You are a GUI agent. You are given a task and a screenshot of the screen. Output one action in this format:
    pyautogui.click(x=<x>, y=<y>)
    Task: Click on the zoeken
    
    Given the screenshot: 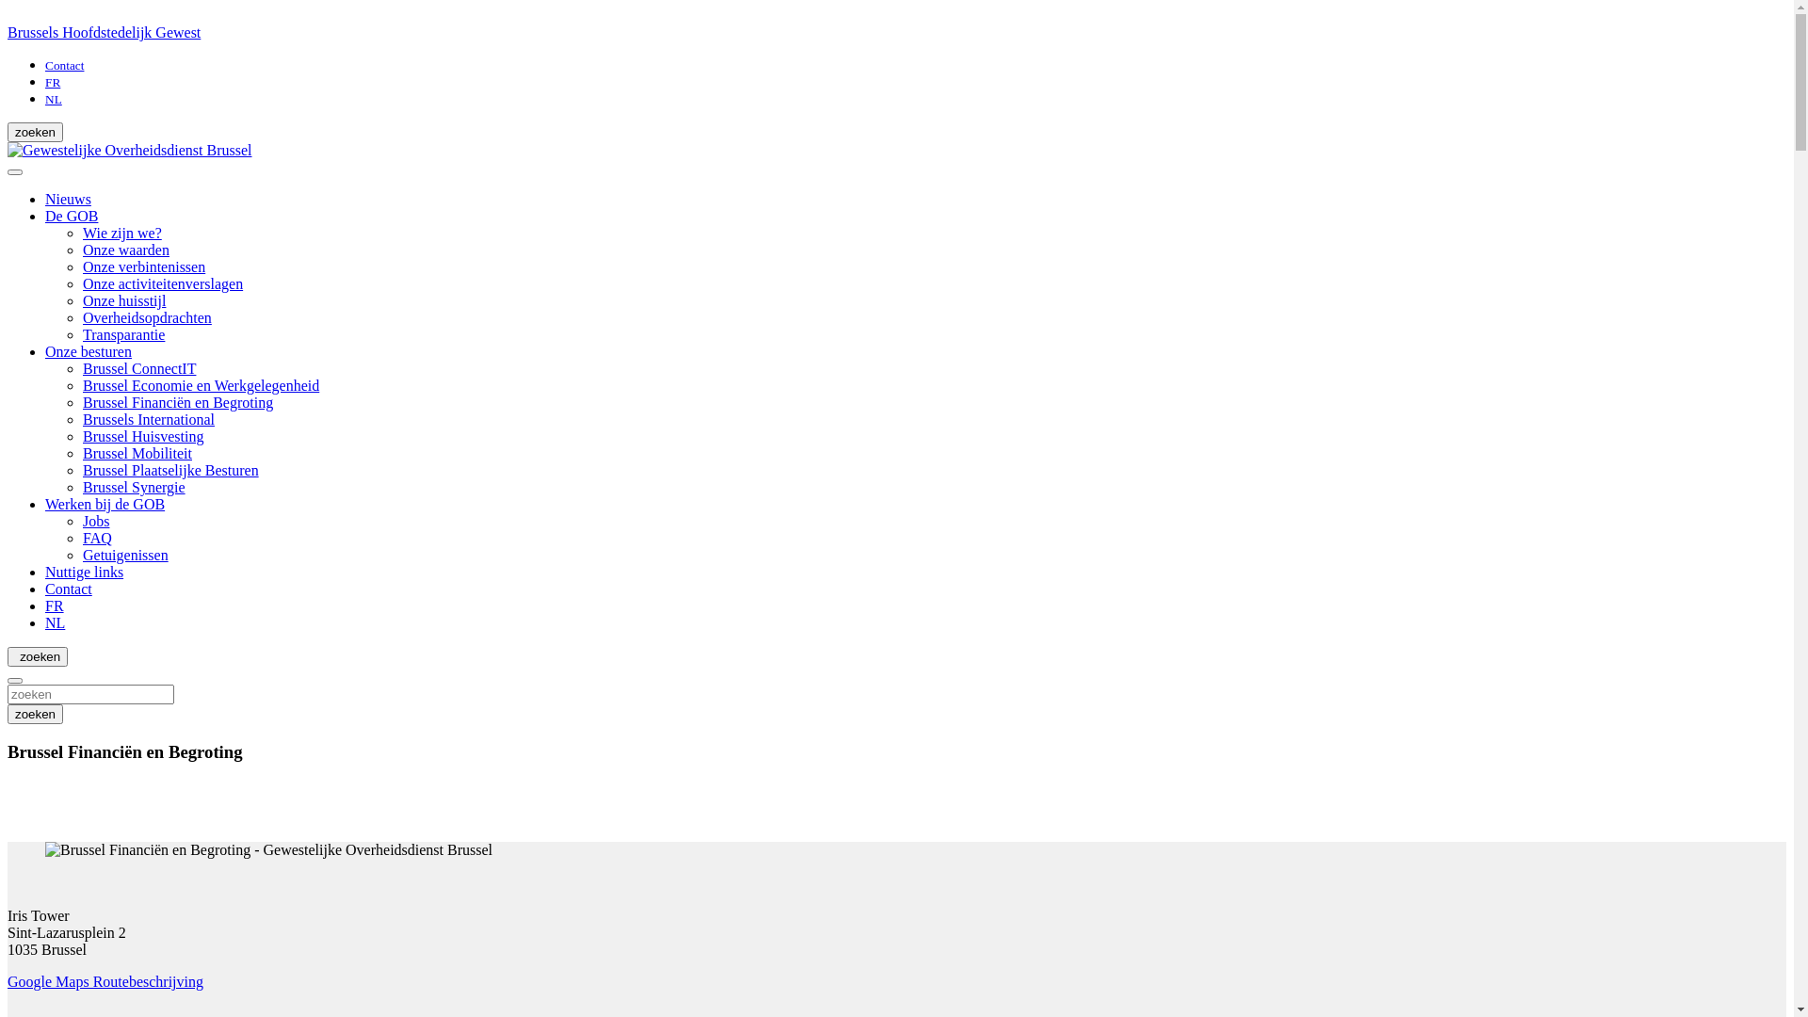 What is the action you would take?
    pyautogui.click(x=36, y=132)
    